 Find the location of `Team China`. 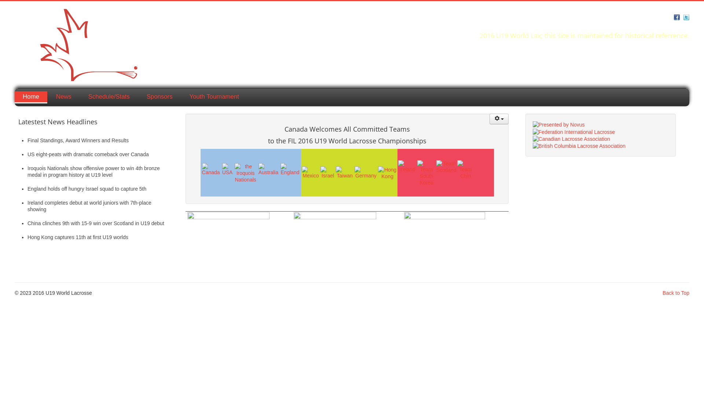

Team China is located at coordinates (466, 170).